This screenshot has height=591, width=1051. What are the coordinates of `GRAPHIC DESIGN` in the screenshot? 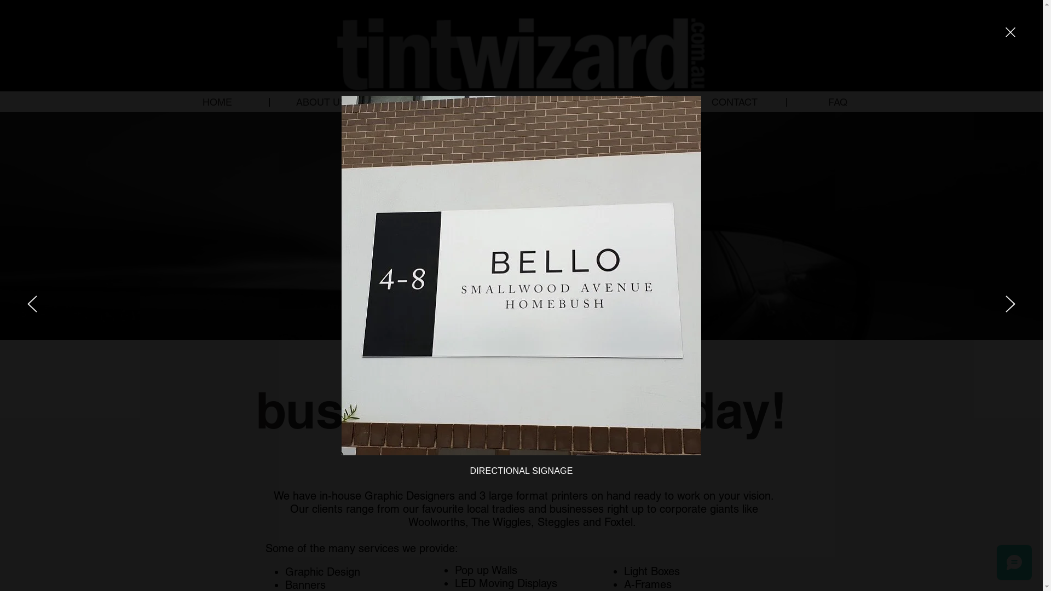 It's located at (631, 102).